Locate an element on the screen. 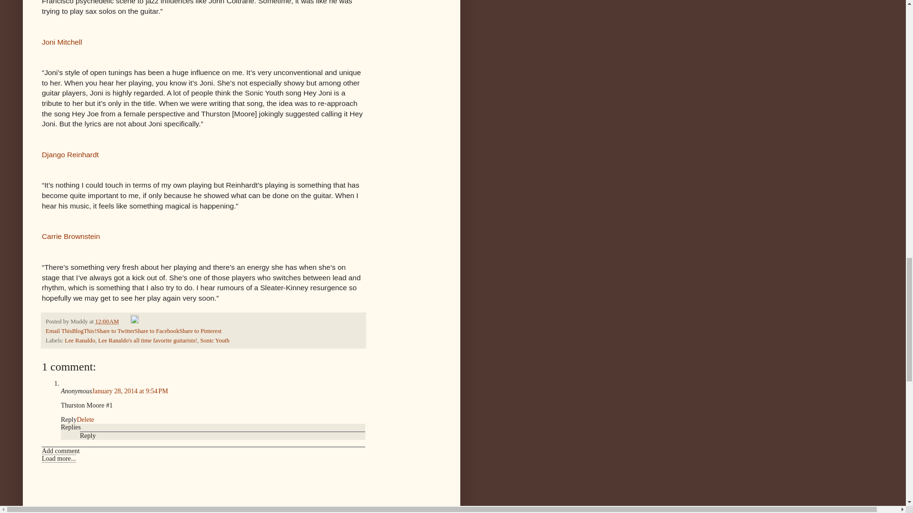 Image resolution: width=913 pixels, height=513 pixels. Reply is located at coordinates (87, 436).